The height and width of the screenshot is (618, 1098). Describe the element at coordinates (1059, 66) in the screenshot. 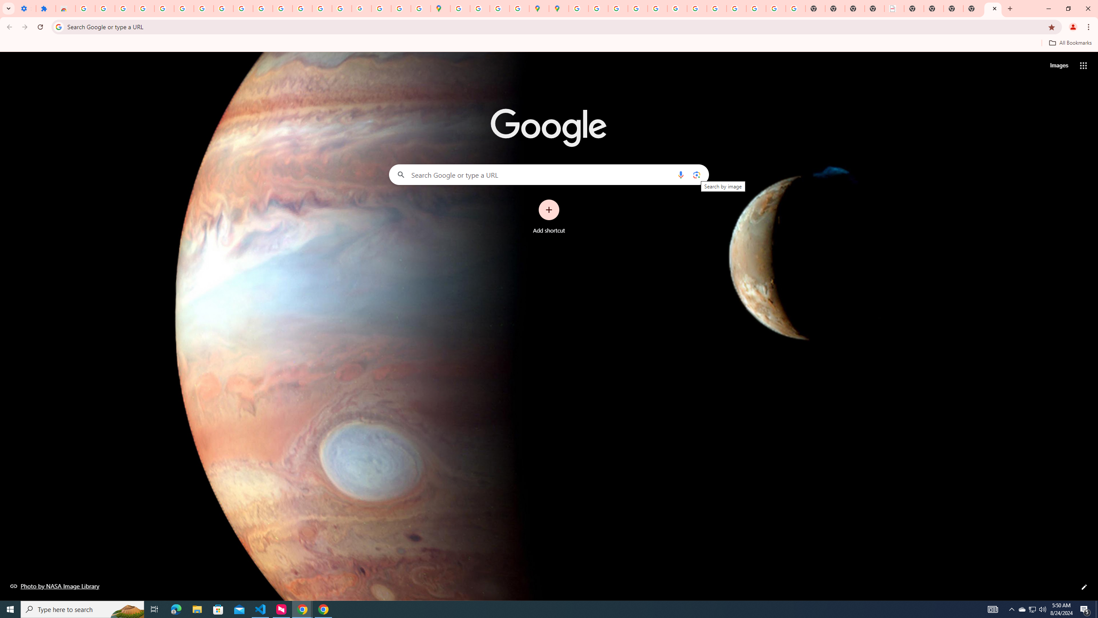

I see `Search for Images ` at that location.